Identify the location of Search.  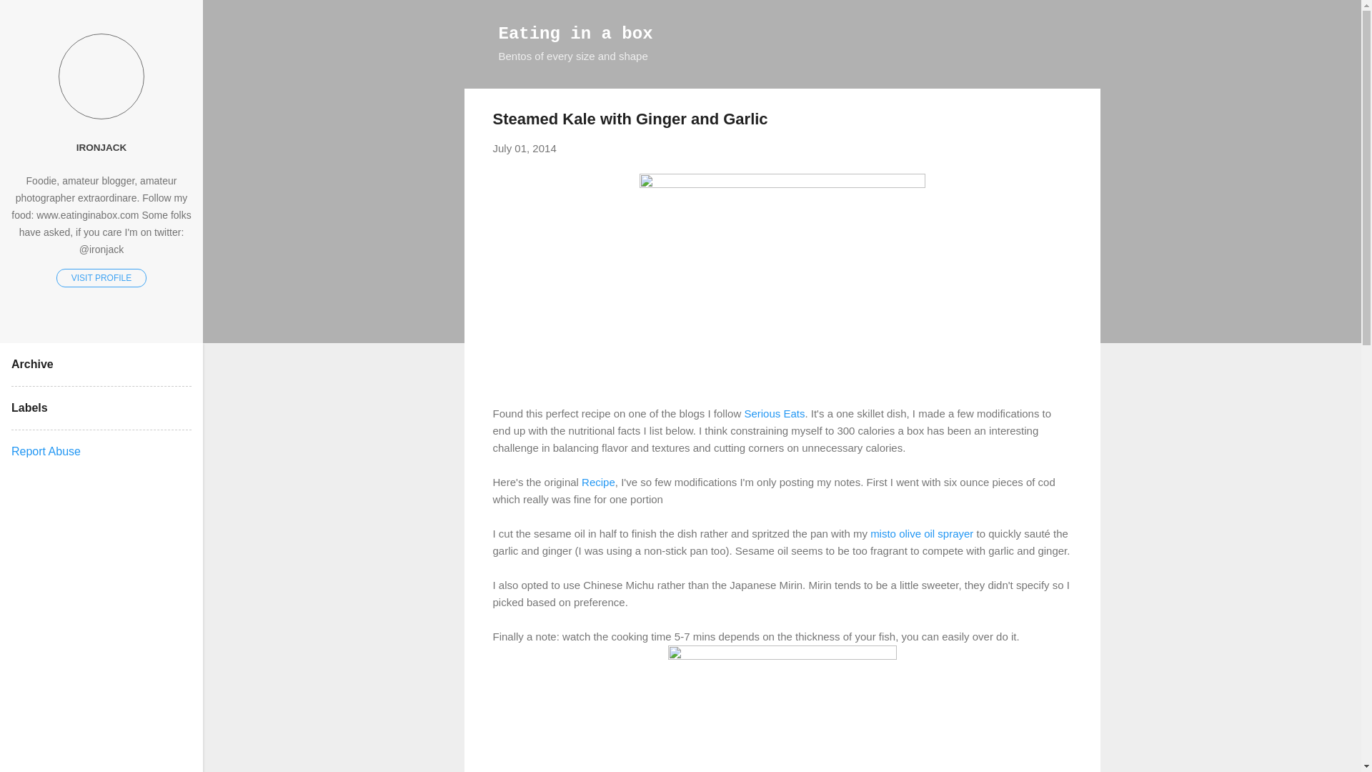
(28, 17).